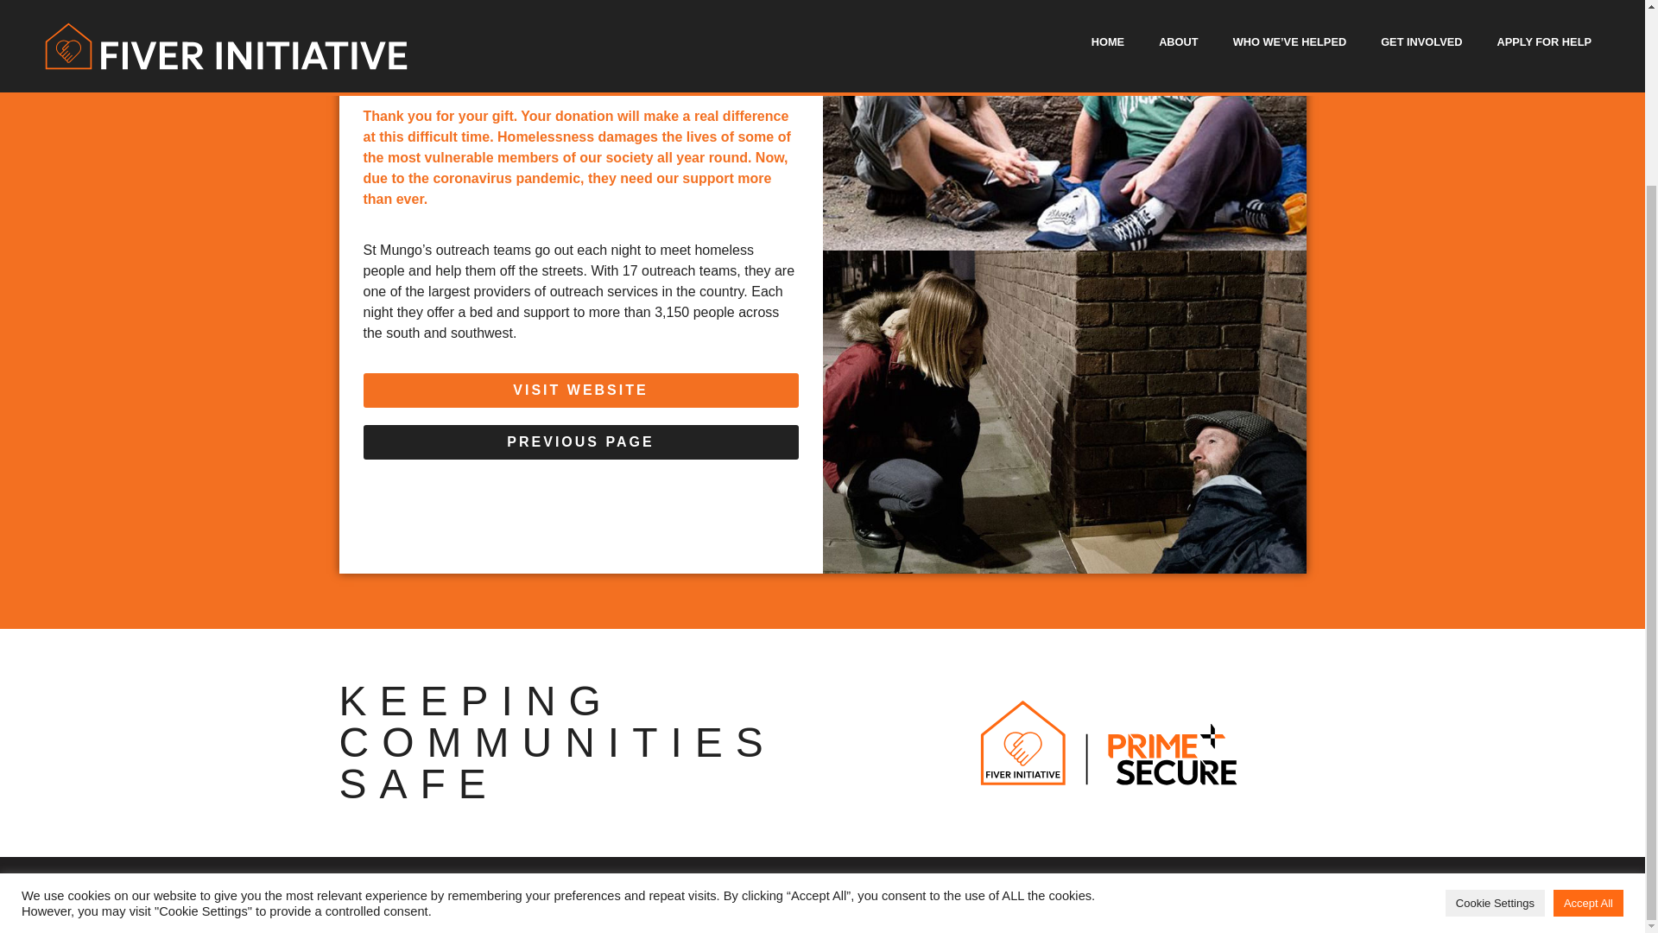 The width and height of the screenshot is (1658, 933). What do you see at coordinates (889, 886) in the screenshot?
I see `Sitemap` at bounding box center [889, 886].